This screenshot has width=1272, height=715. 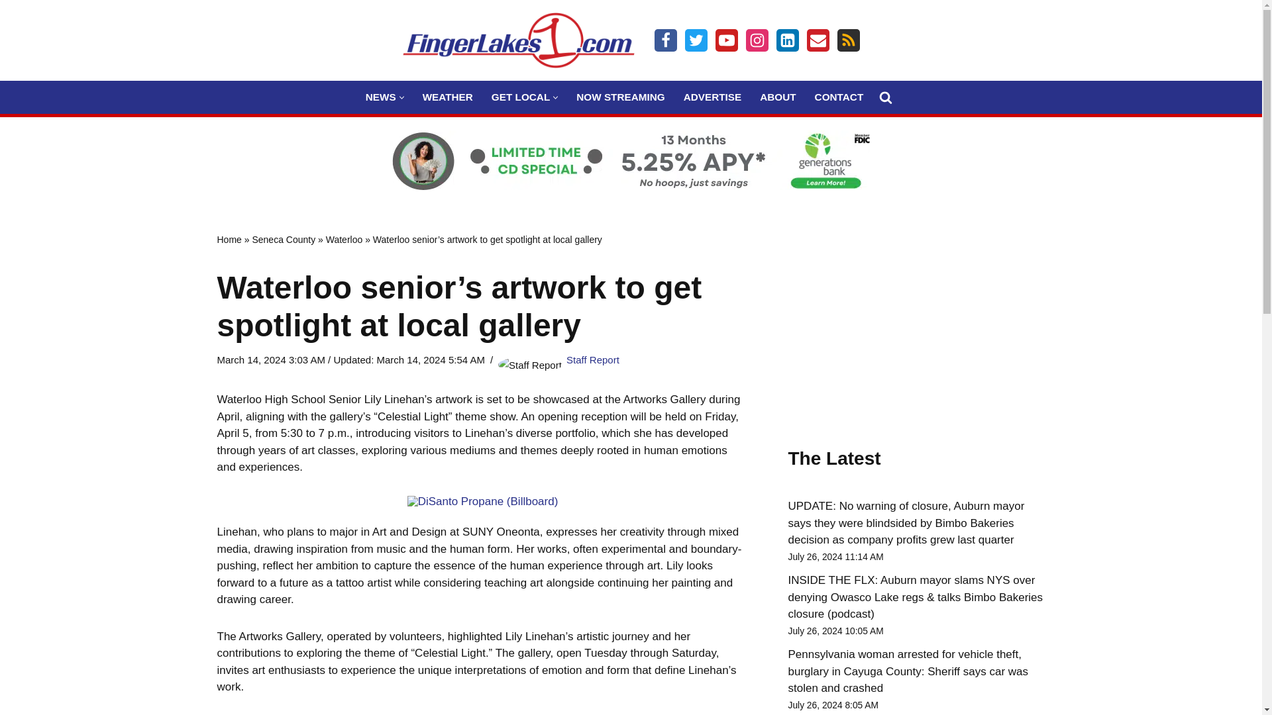 What do you see at coordinates (757, 40) in the screenshot?
I see `Instagram` at bounding box center [757, 40].